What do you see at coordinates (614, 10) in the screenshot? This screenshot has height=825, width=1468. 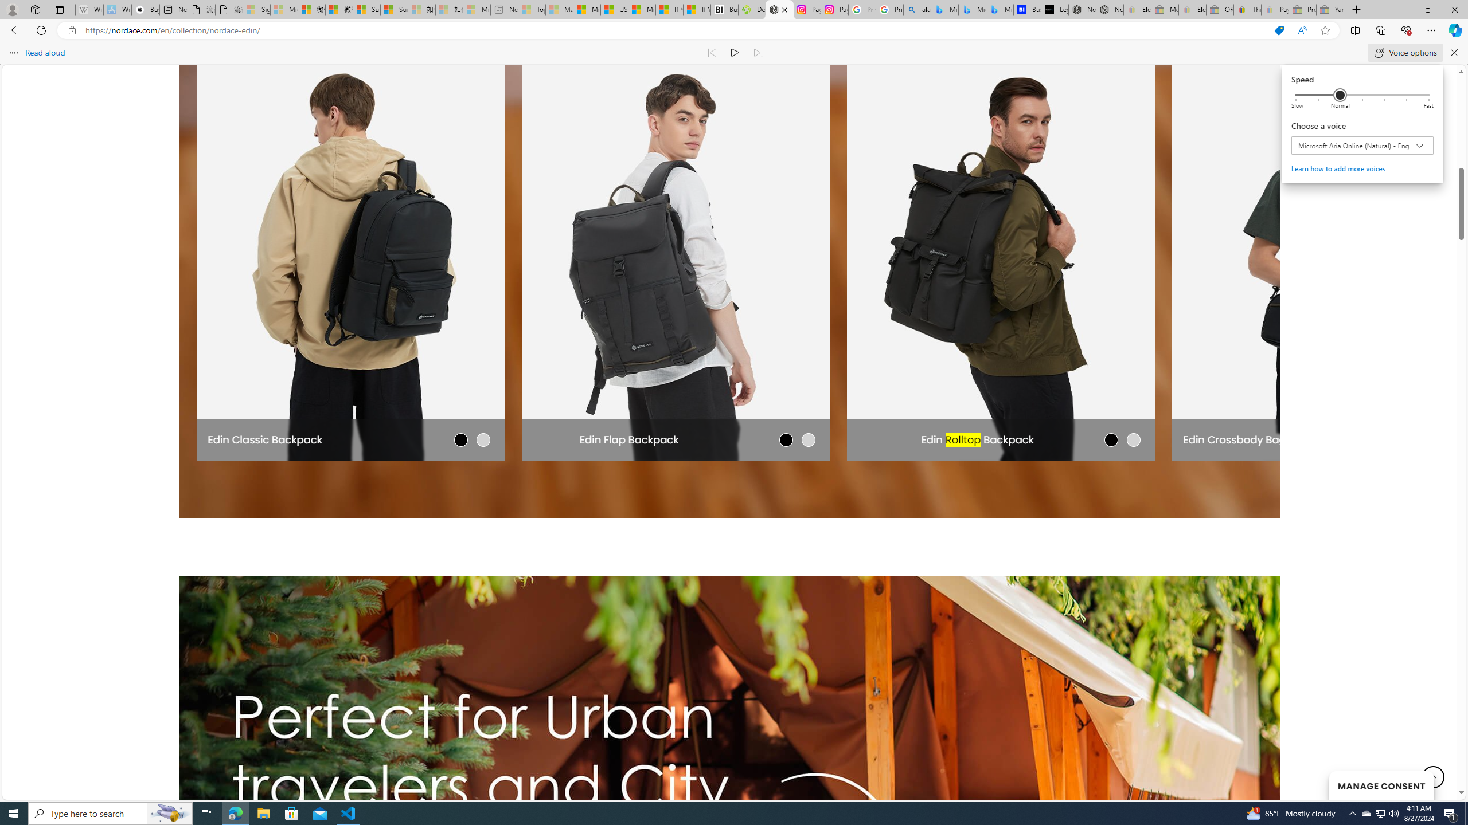 I see `US Heat Deaths Soared To Record High Last Year` at bounding box center [614, 10].